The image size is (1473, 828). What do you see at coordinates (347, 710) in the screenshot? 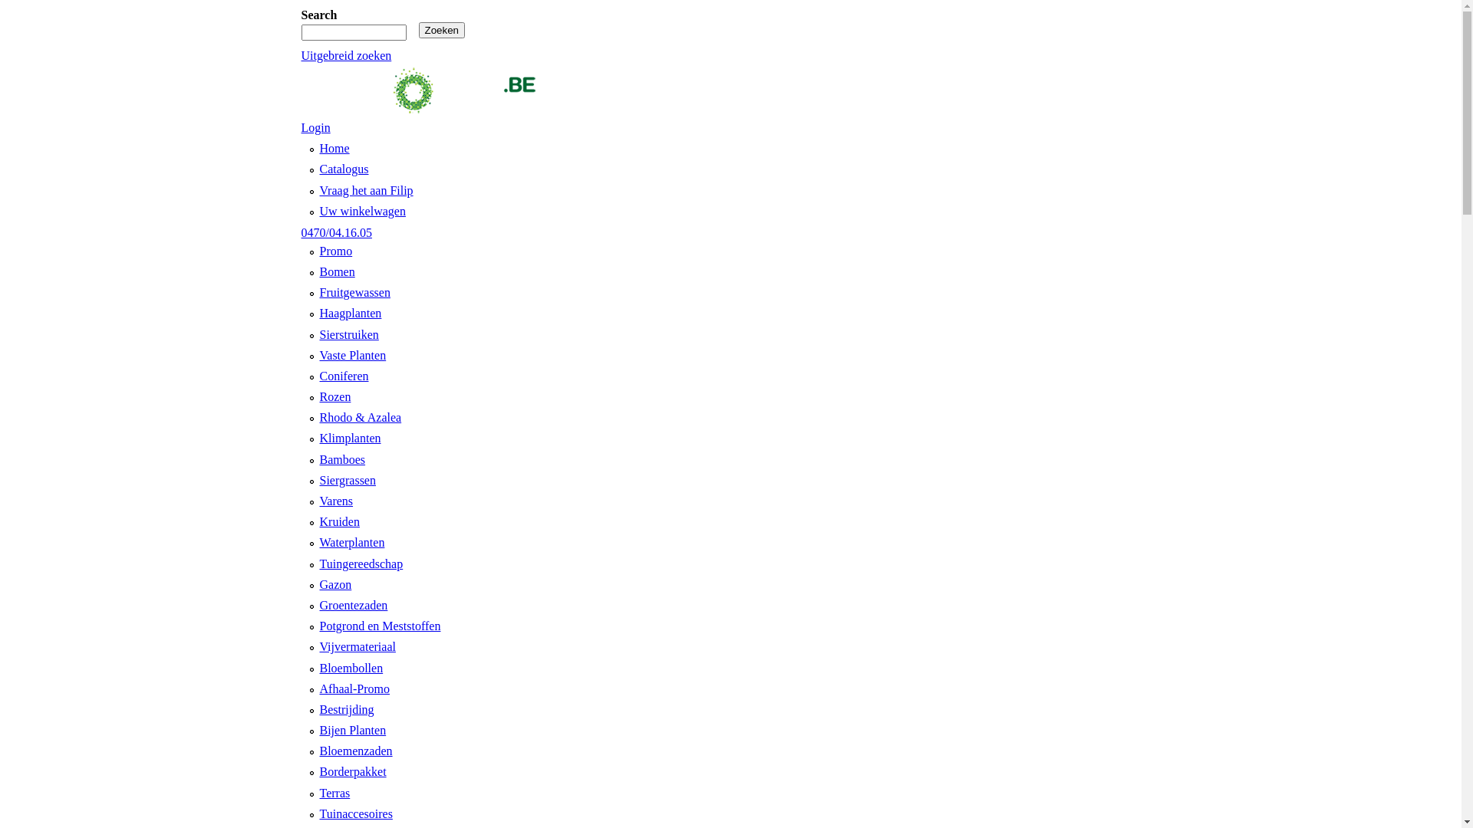
I see `Bestrijding` at bounding box center [347, 710].